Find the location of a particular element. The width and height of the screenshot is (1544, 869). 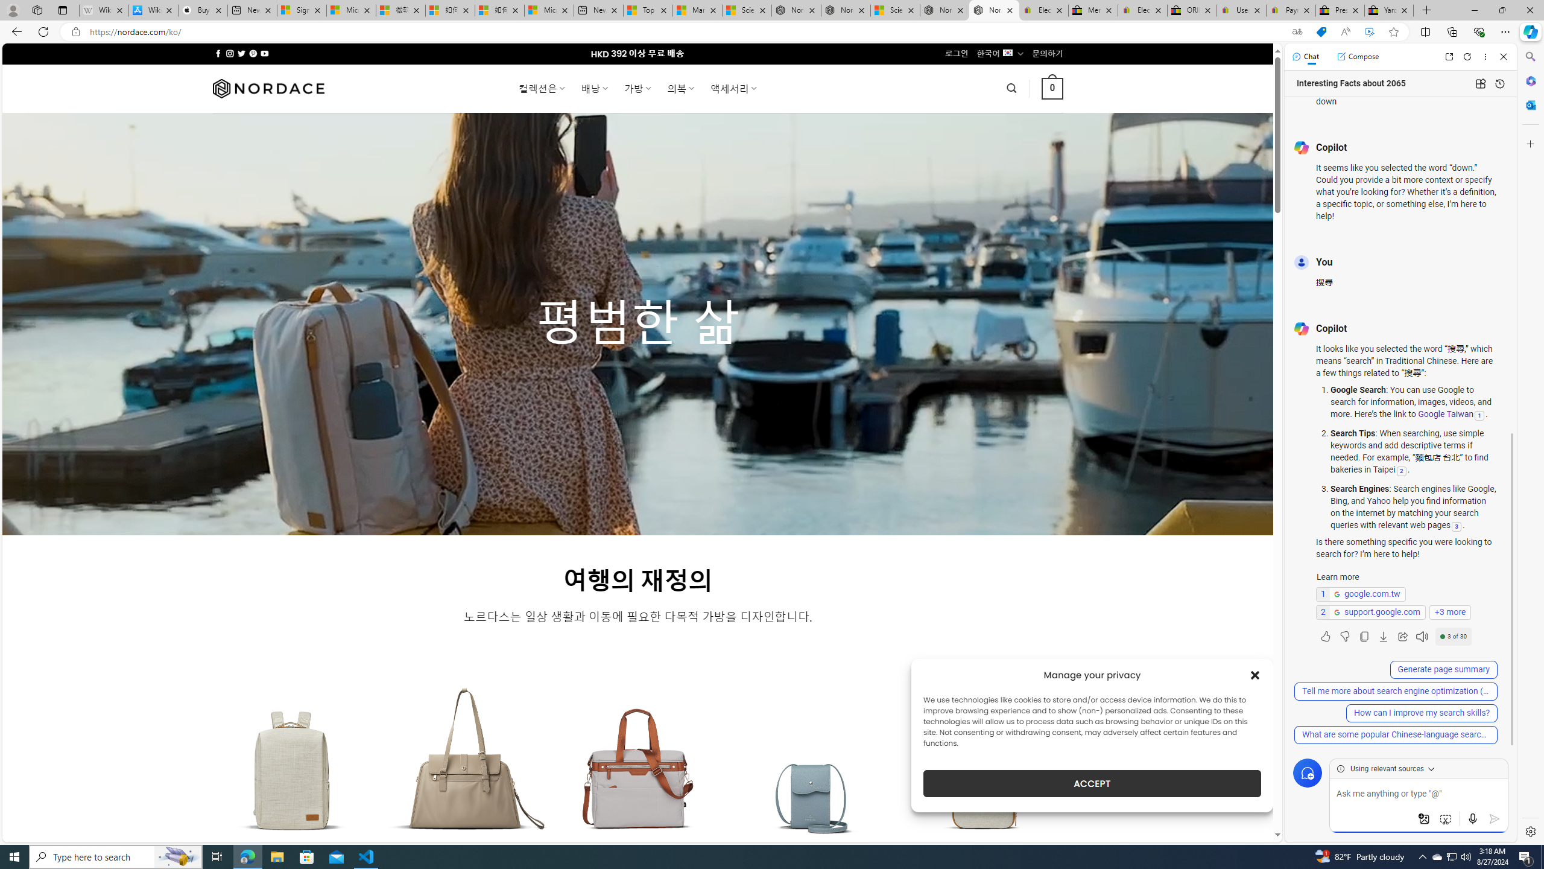

Nordace is located at coordinates (268, 88).